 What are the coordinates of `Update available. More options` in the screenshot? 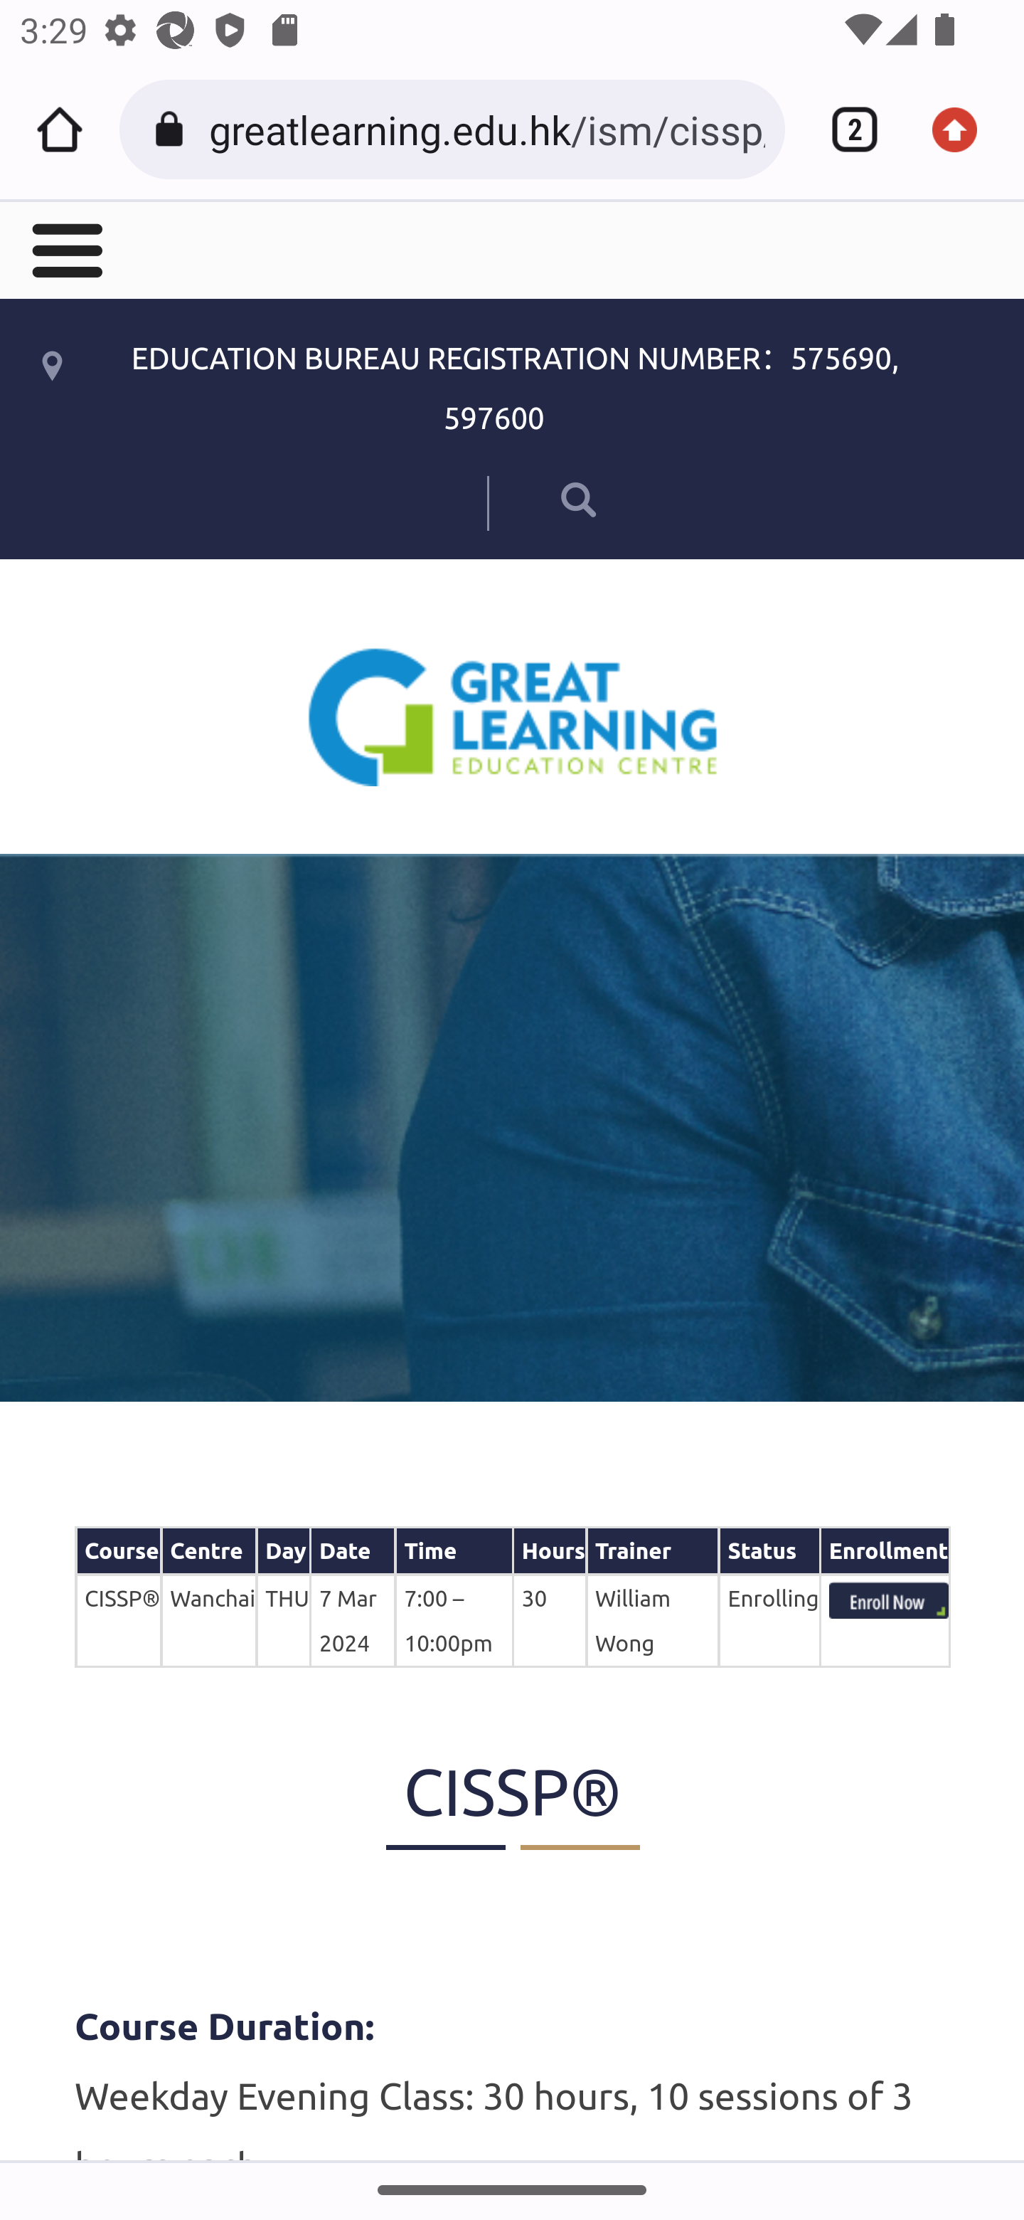 It's located at (964, 129).